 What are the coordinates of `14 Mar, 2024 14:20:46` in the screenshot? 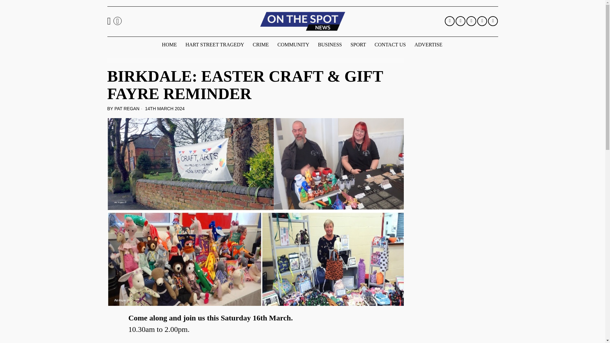 It's located at (162, 109).